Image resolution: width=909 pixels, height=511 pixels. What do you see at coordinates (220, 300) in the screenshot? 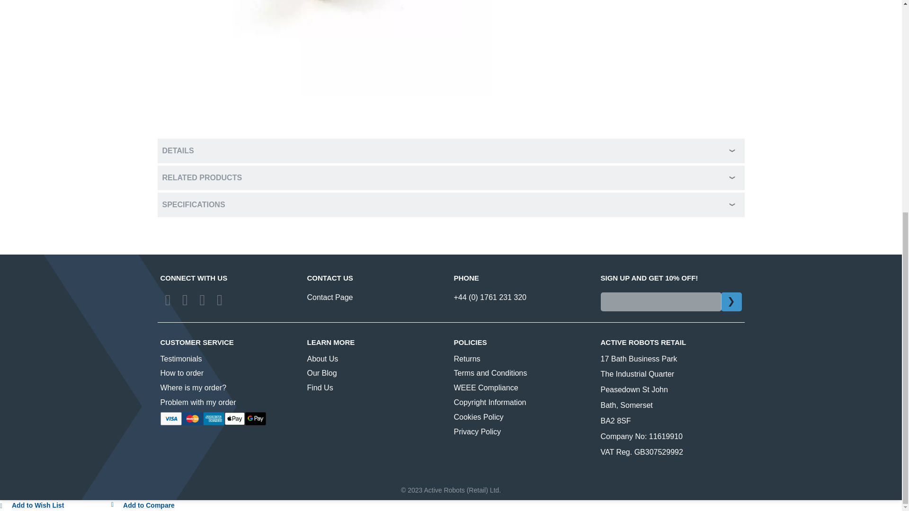
I see `Check our instagram channel` at bounding box center [220, 300].